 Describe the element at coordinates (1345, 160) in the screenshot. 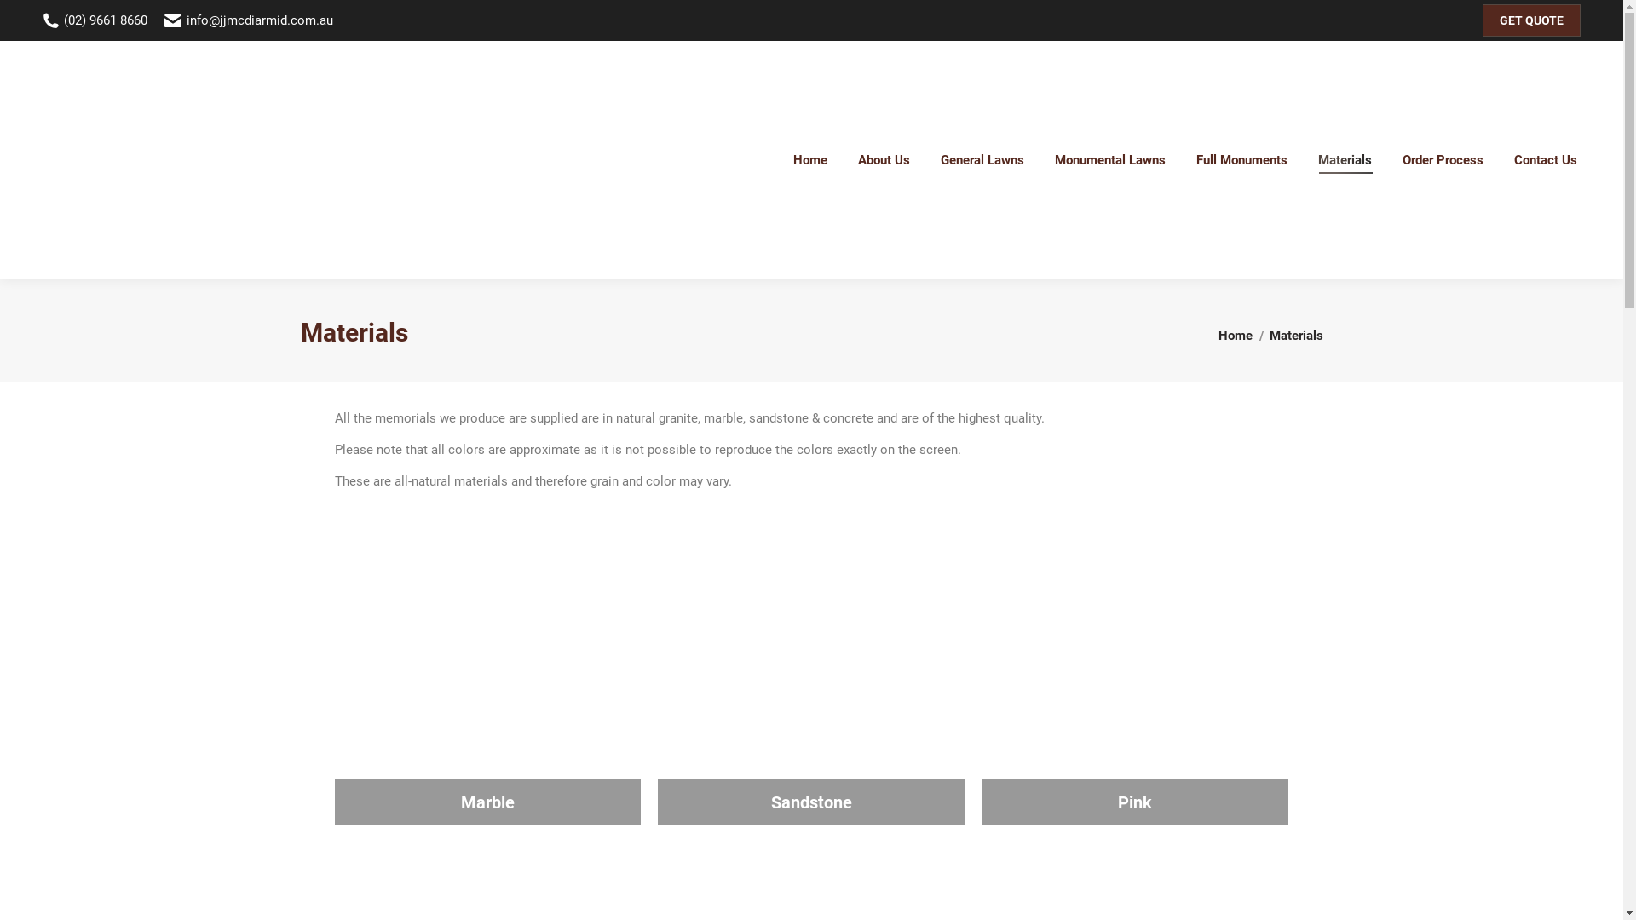

I see `Materials` at that location.